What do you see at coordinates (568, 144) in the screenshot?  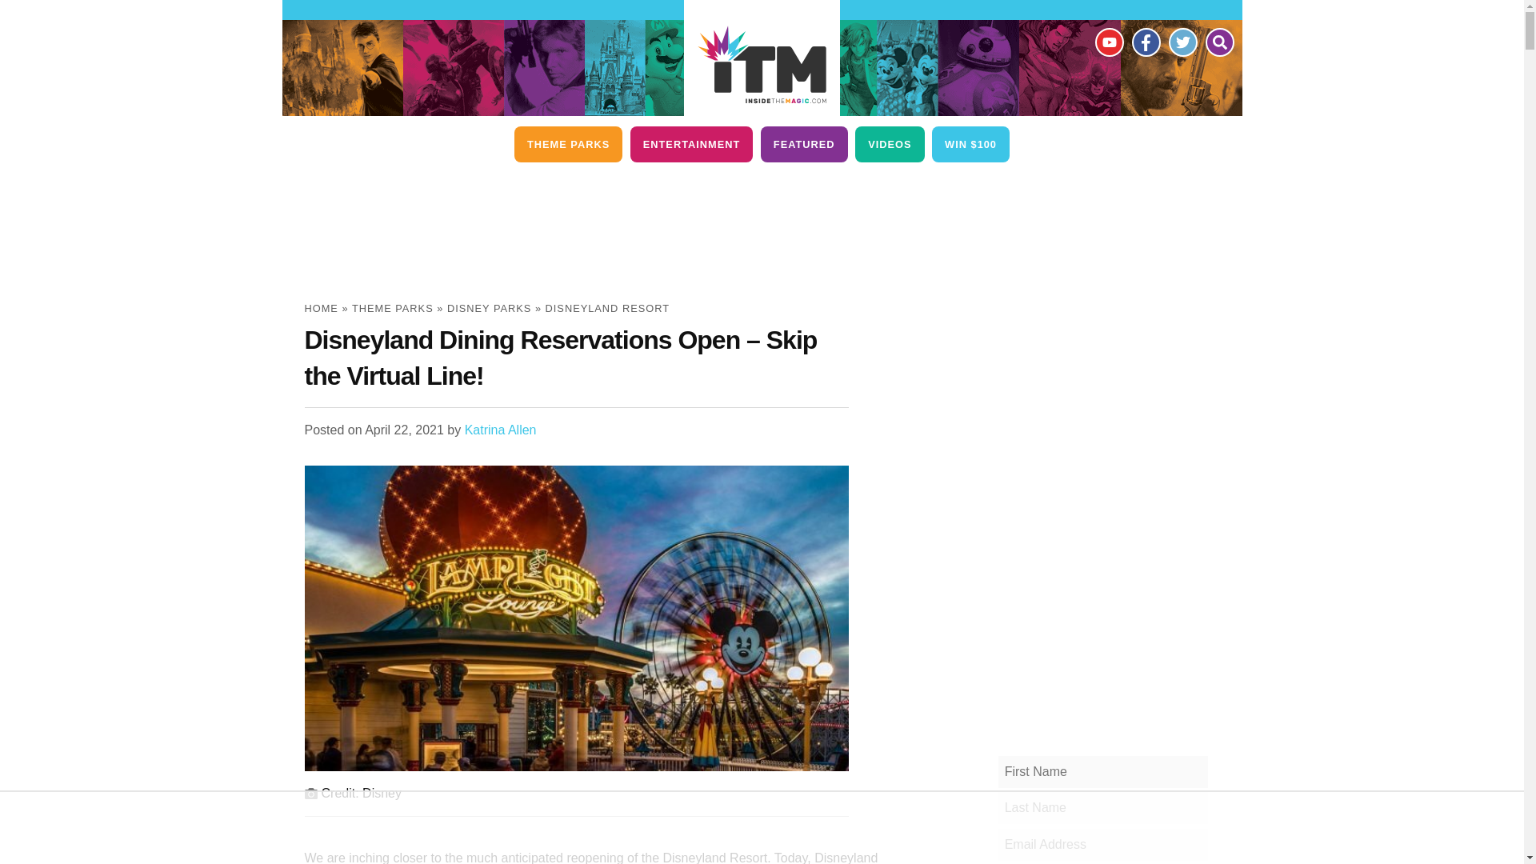 I see `THEME PARKS` at bounding box center [568, 144].